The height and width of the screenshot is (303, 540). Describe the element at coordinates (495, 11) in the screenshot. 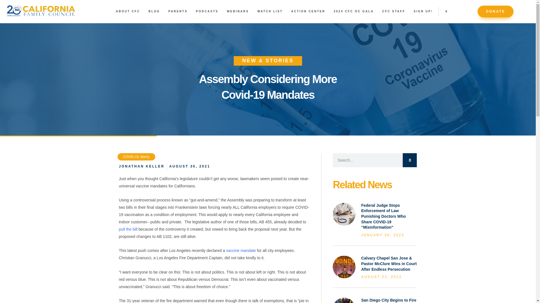

I see `DONATE` at that location.